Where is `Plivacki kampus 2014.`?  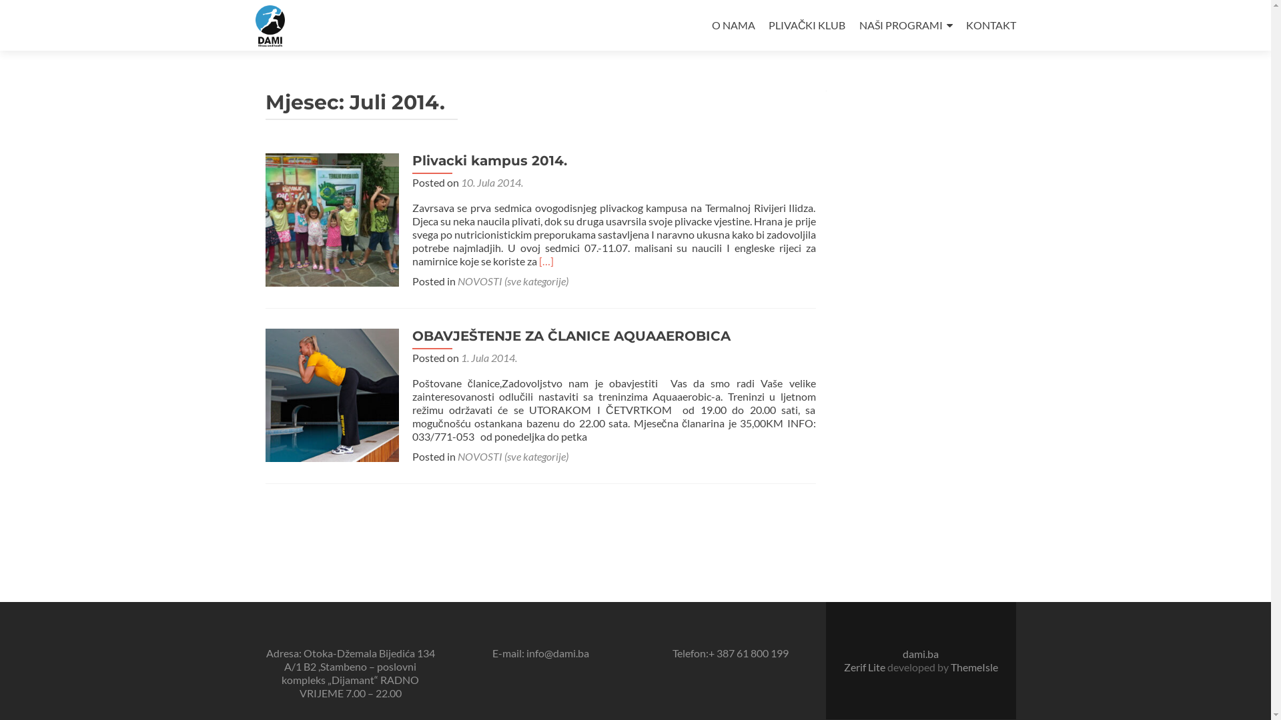 Plivacki kampus 2014. is located at coordinates (490, 161).